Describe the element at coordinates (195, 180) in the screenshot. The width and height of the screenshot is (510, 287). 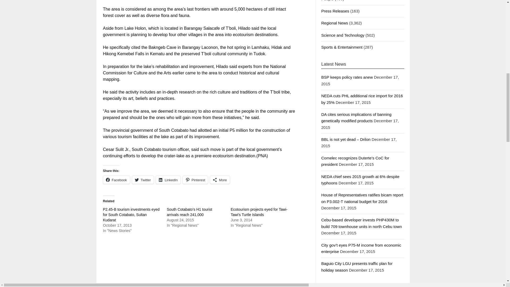
I see `Click to share on Pinterest` at that location.